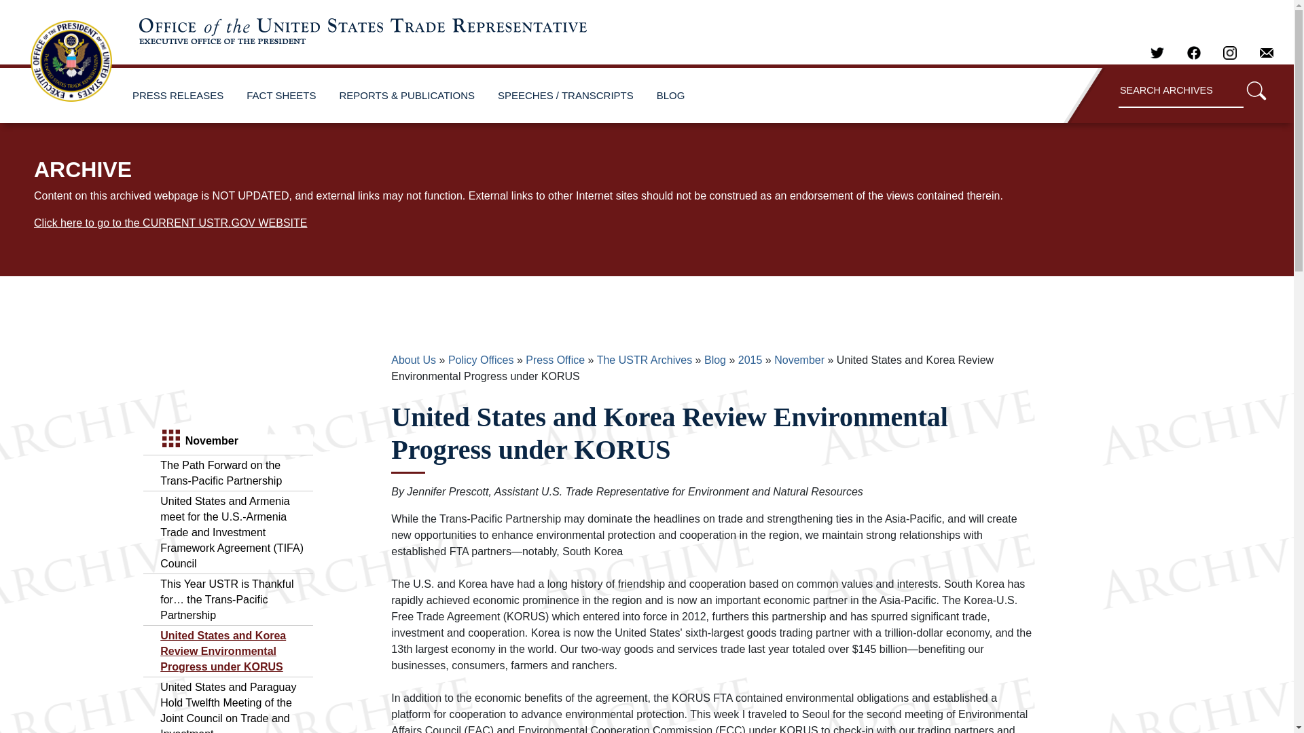 This screenshot has width=1304, height=733. Describe the element at coordinates (799, 360) in the screenshot. I see `November` at that location.